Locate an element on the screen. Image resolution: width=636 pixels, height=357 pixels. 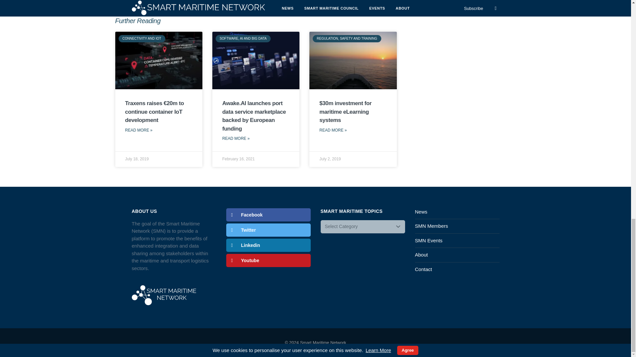
Linkedin is located at coordinates (268, 245).